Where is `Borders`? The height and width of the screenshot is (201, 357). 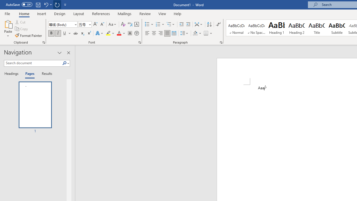 Borders is located at coordinates (206, 33).